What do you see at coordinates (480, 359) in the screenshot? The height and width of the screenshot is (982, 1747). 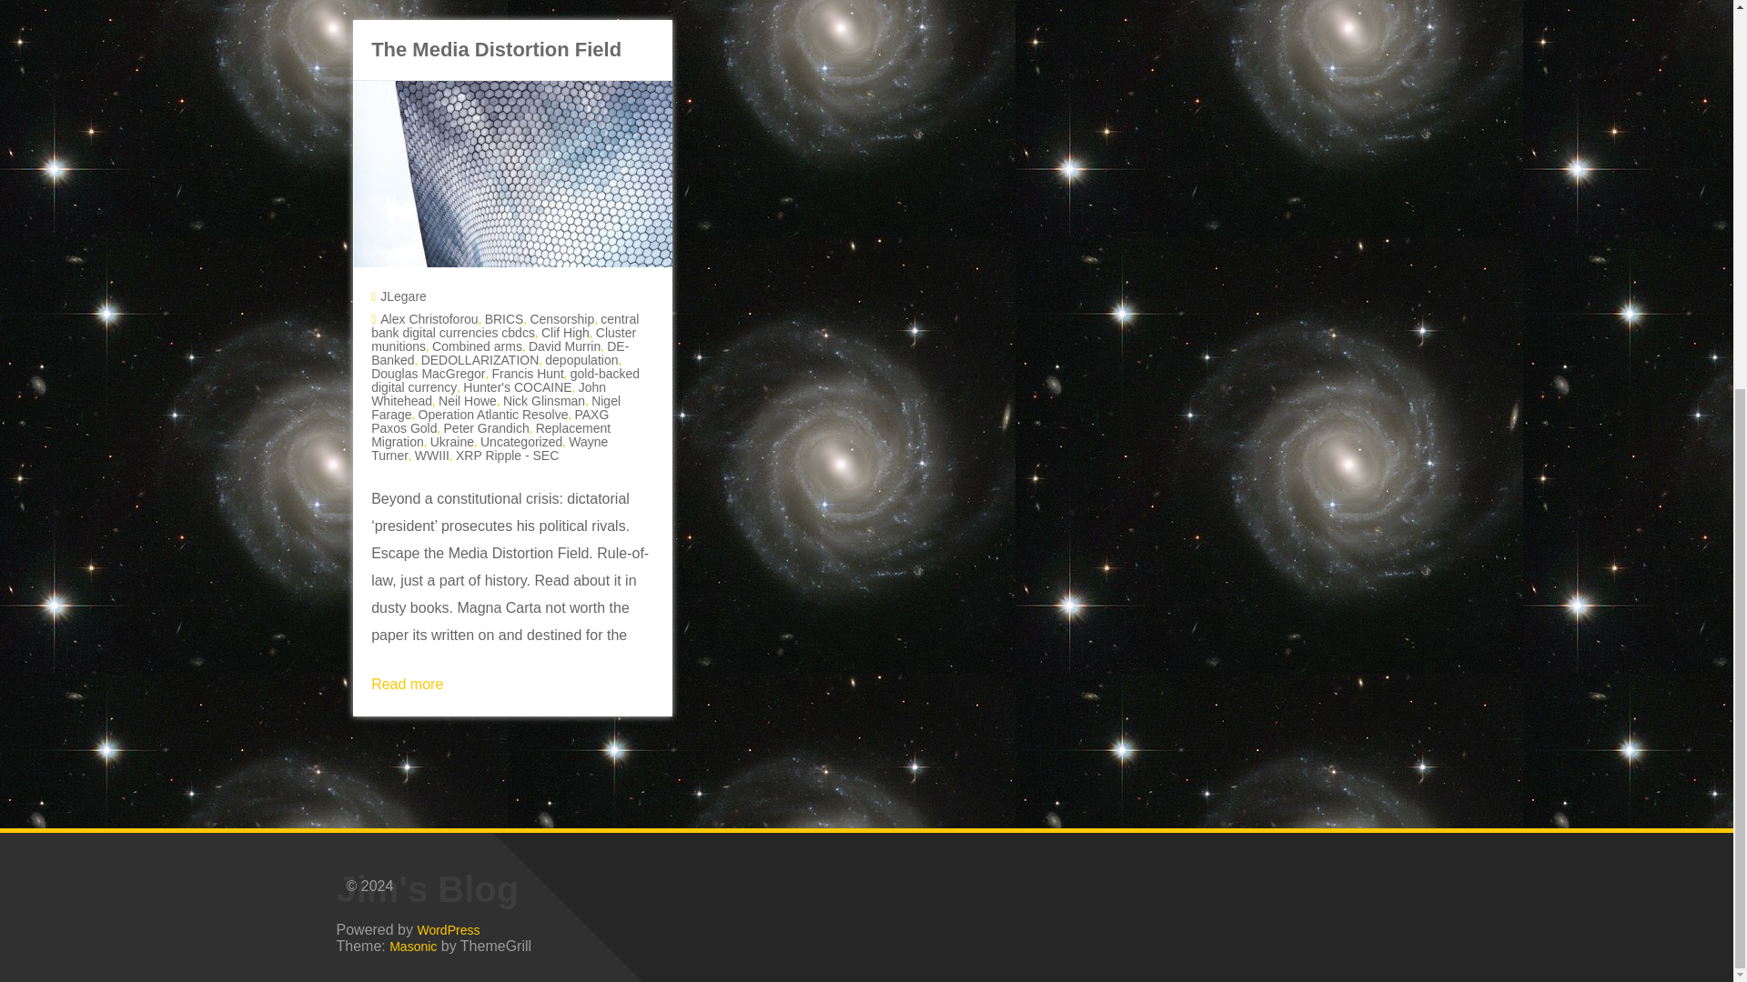 I see `DEDOLLARIZATION` at bounding box center [480, 359].